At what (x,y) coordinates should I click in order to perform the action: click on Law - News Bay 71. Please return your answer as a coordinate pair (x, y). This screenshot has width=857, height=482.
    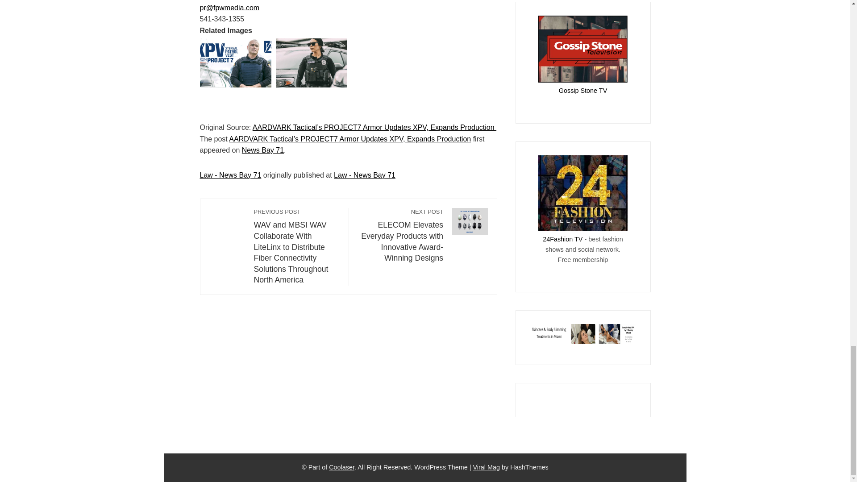
    Looking at the image, I should click on (230, 175).